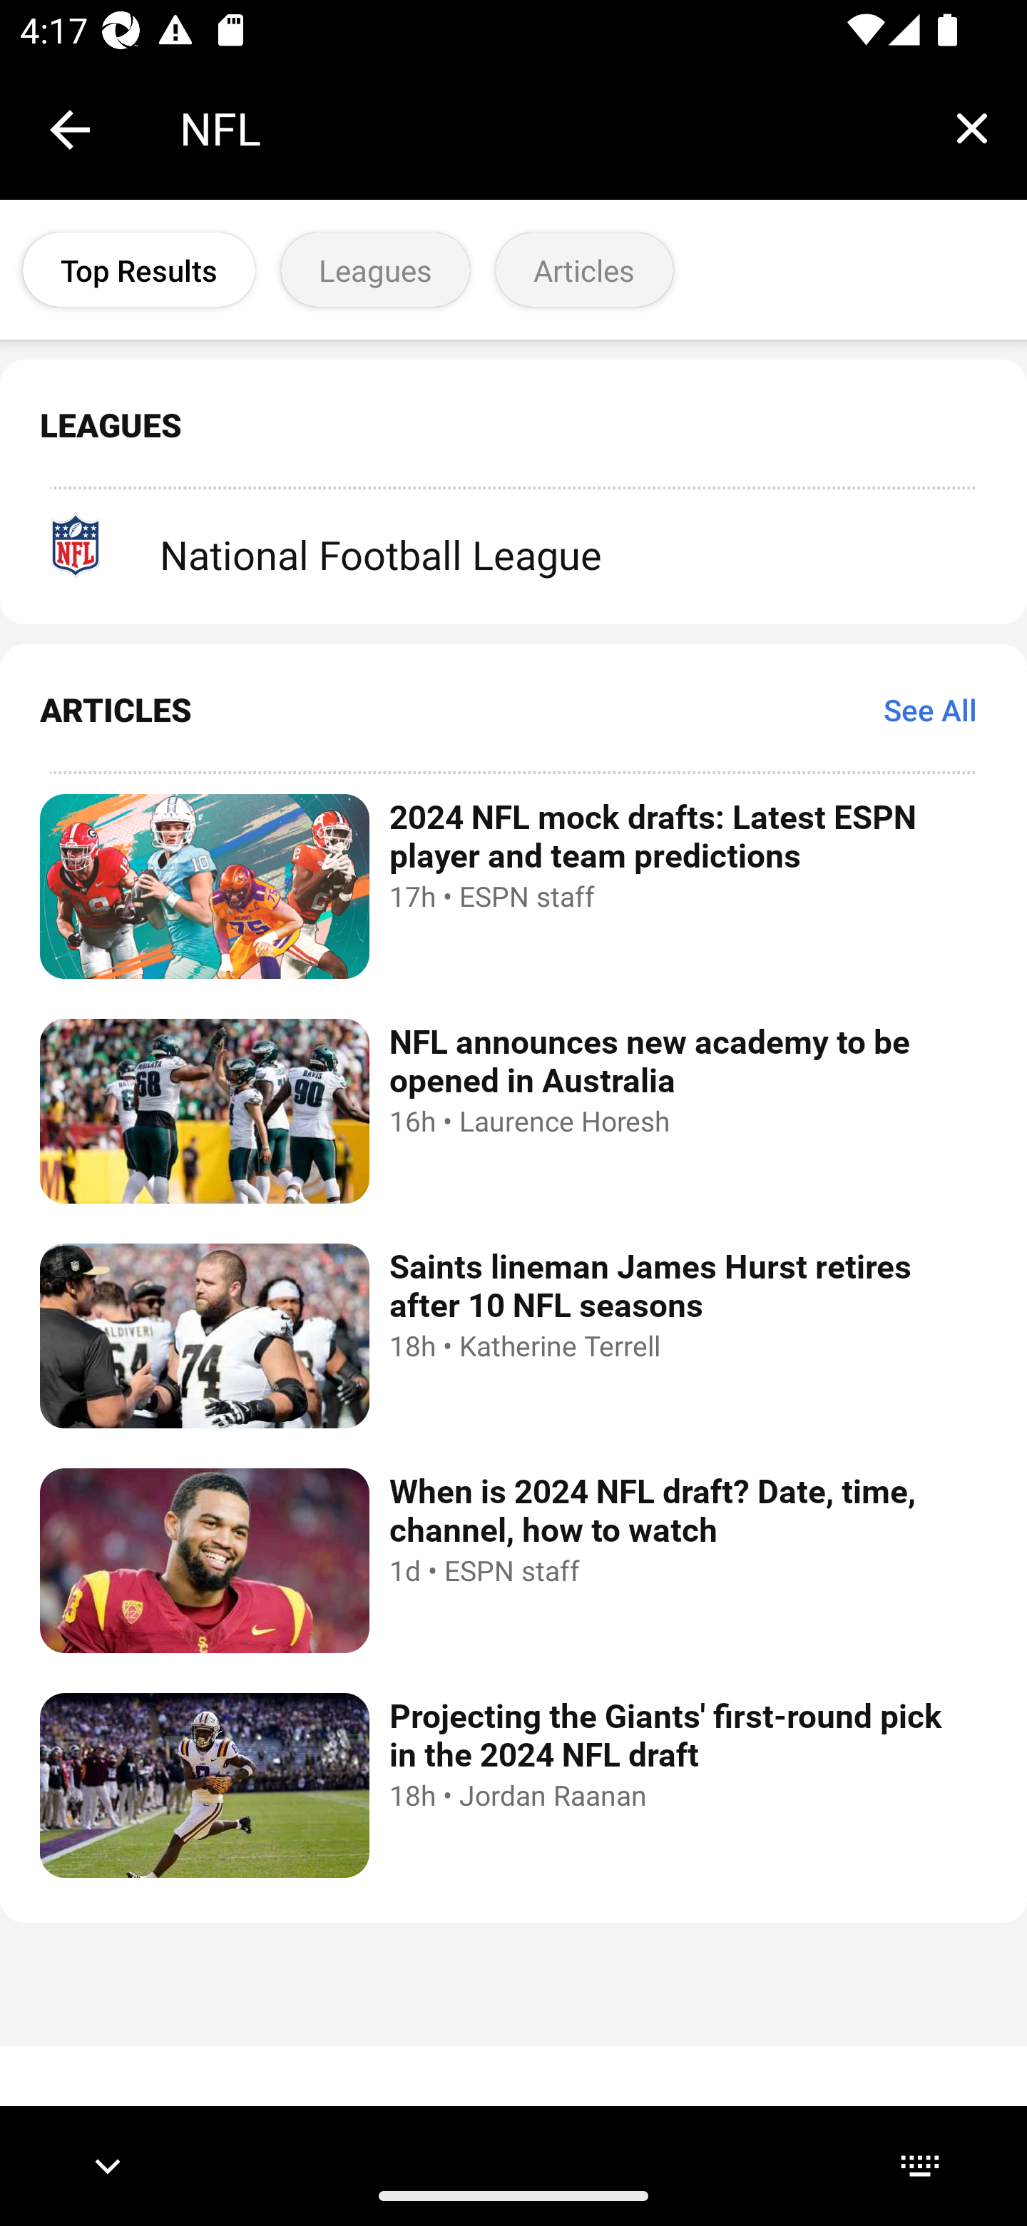  Describe the element at coordinates (70, 130) in the screenshot. I see `Collapse` at that location.